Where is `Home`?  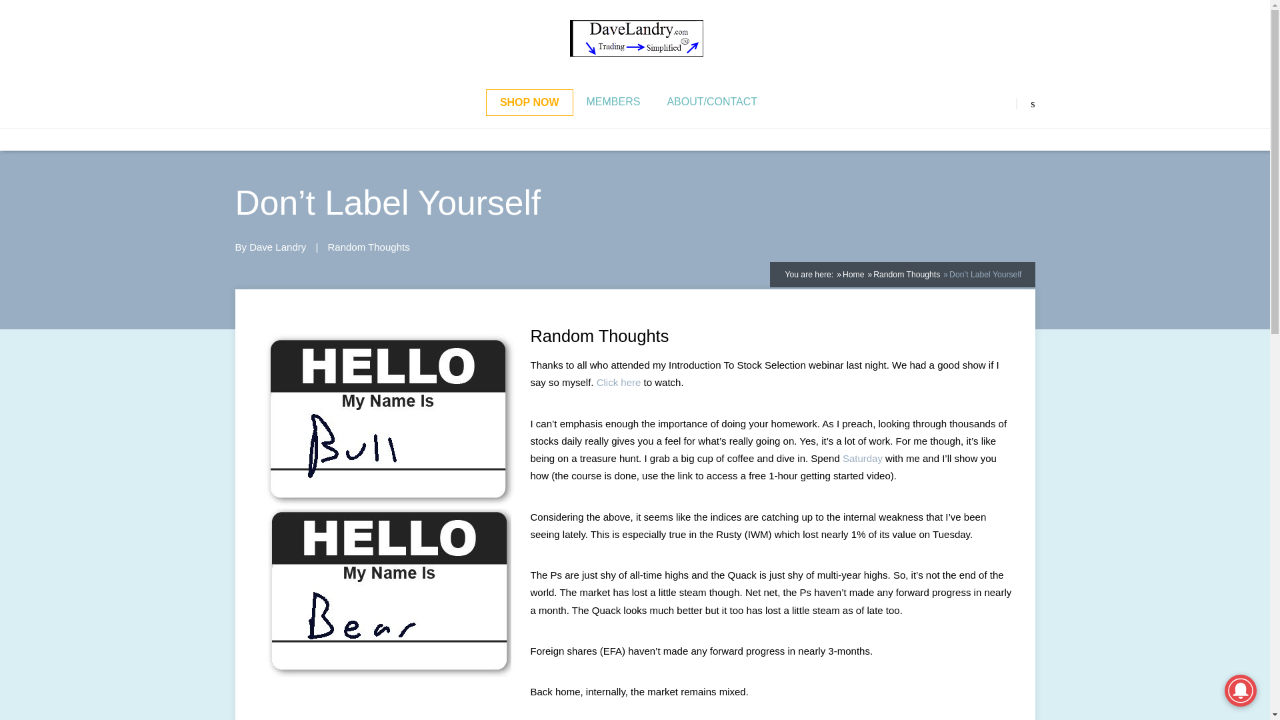
Home is located at coordinates (853, 275).